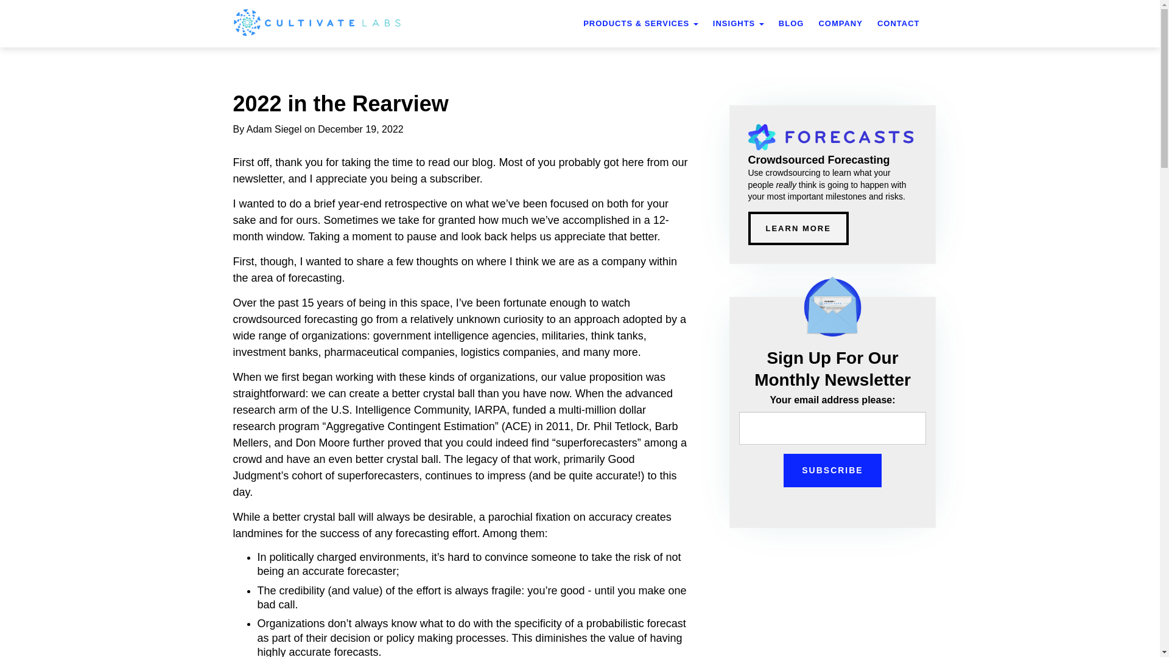 Image resolution: width=1169 pixels, height=657 pixels. What do you see at coordinates (898, 23) in the screenshot?
I see `CONTACT` at bounding box center [898, 23].